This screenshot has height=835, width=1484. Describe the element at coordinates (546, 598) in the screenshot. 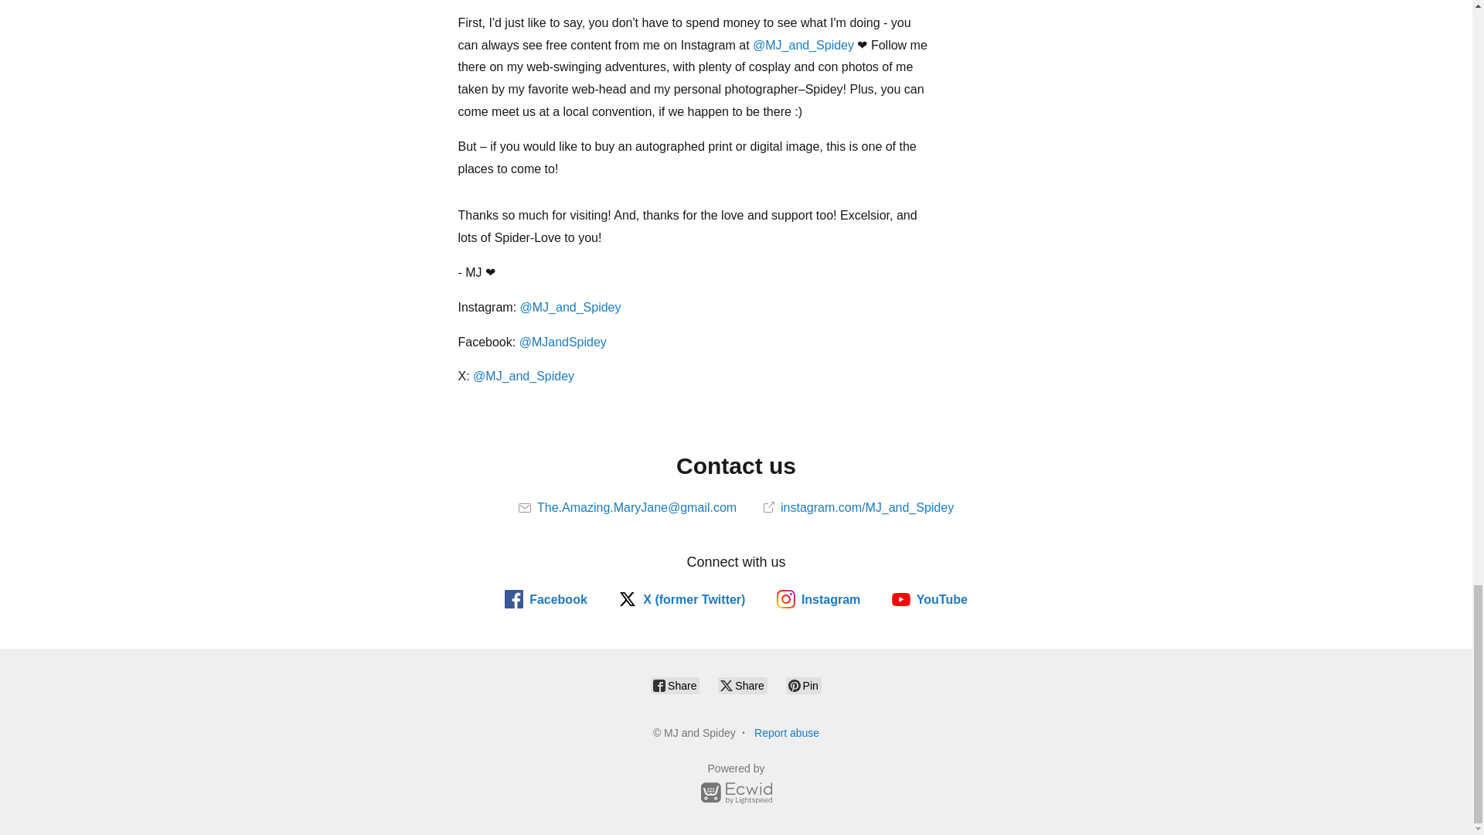

I see `Facebook` at that location.